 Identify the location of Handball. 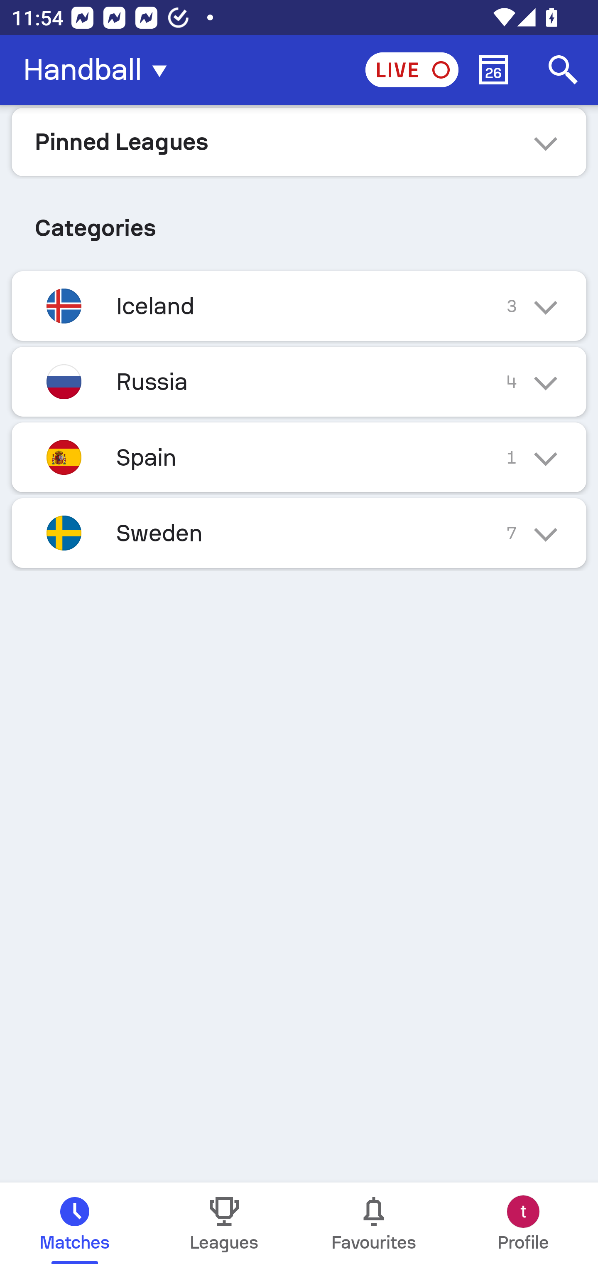
(100, 70).